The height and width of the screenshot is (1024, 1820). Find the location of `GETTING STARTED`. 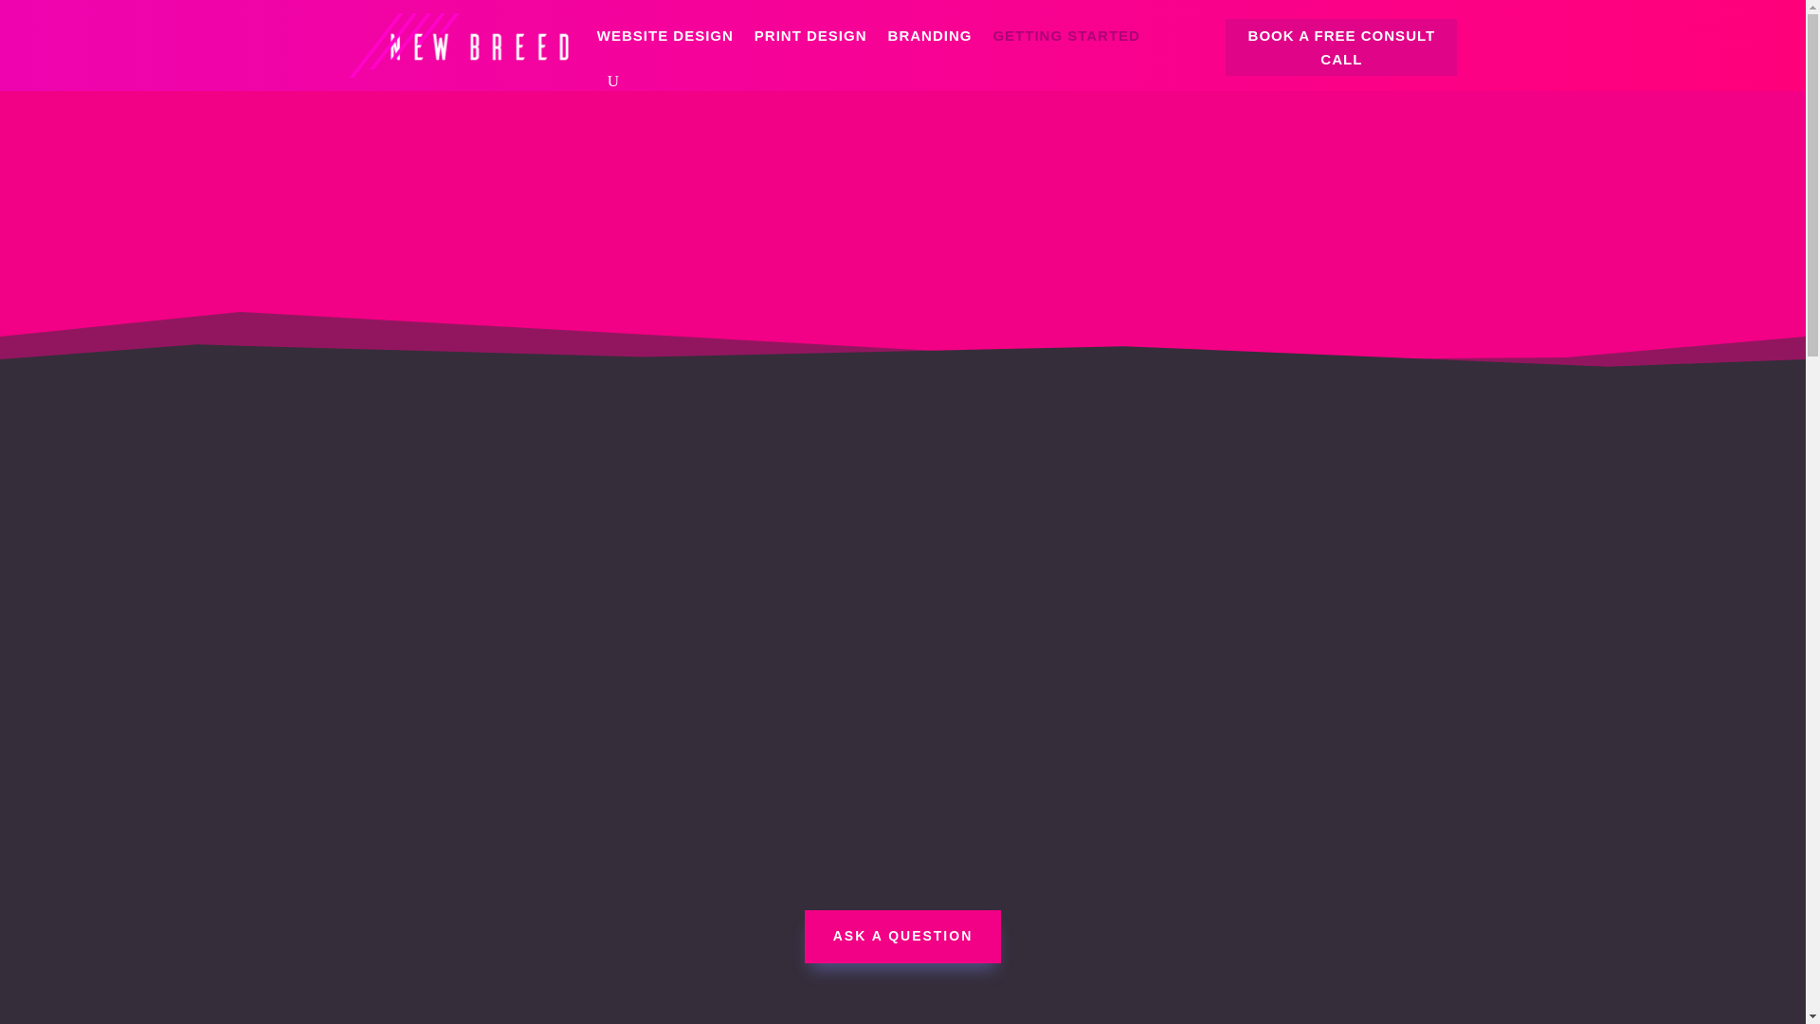

GETTING STARTED is located at coordinates (1065, 36).